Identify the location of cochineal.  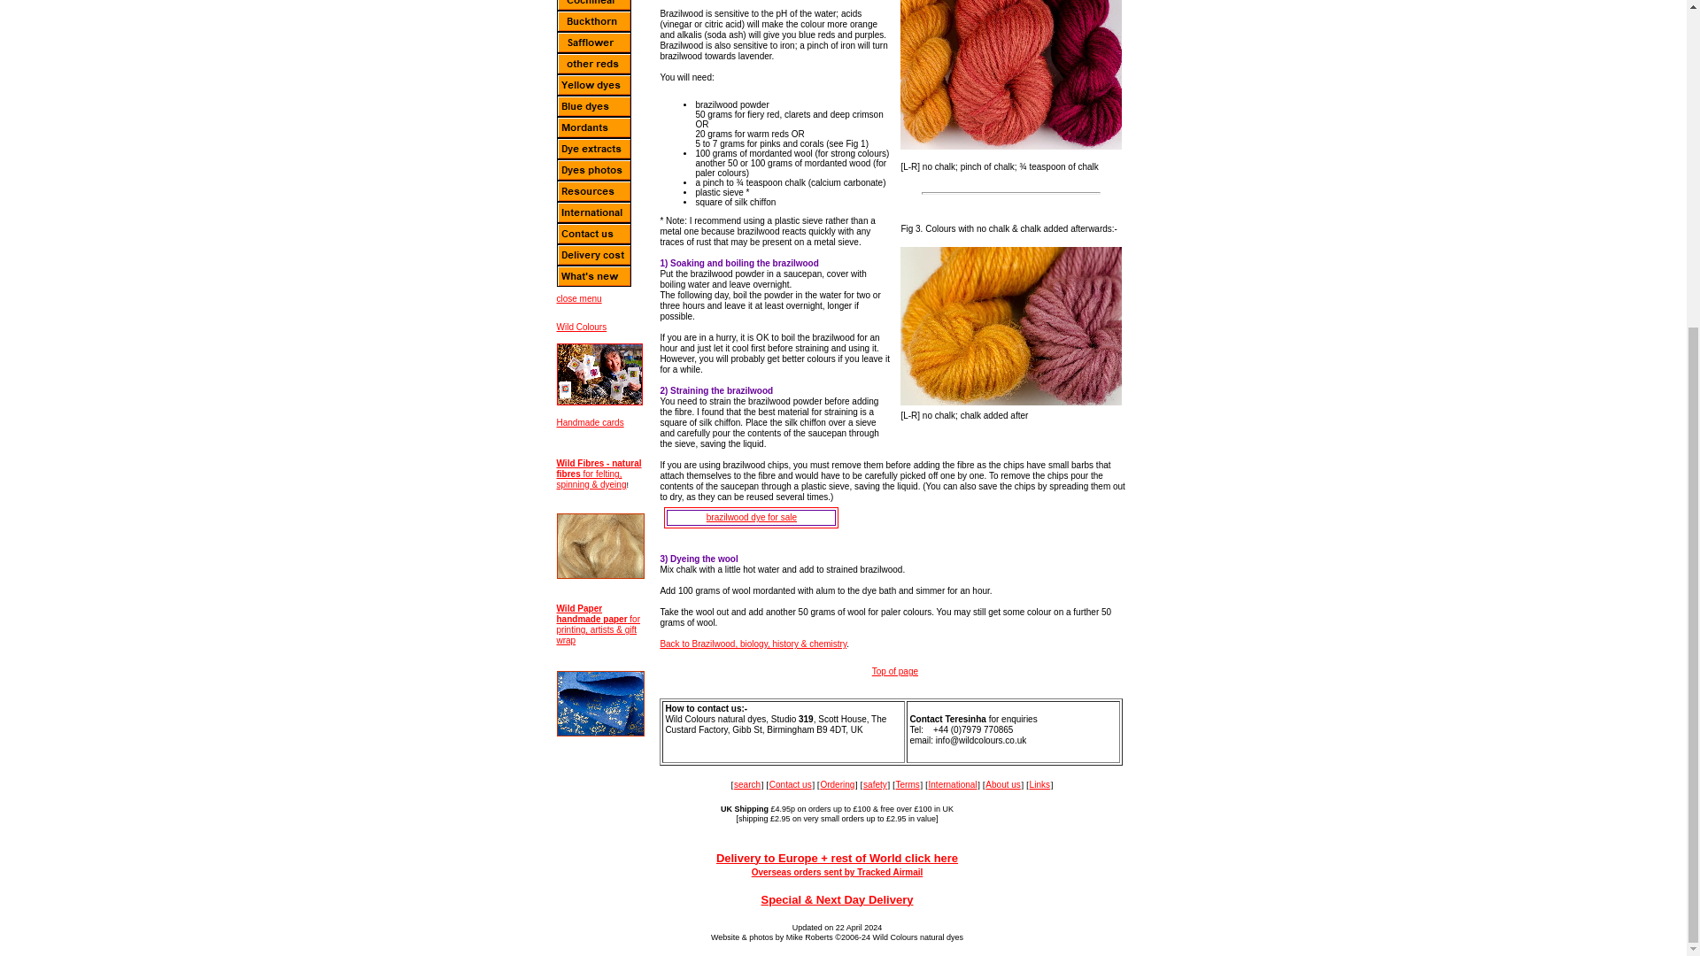
(593, 5).